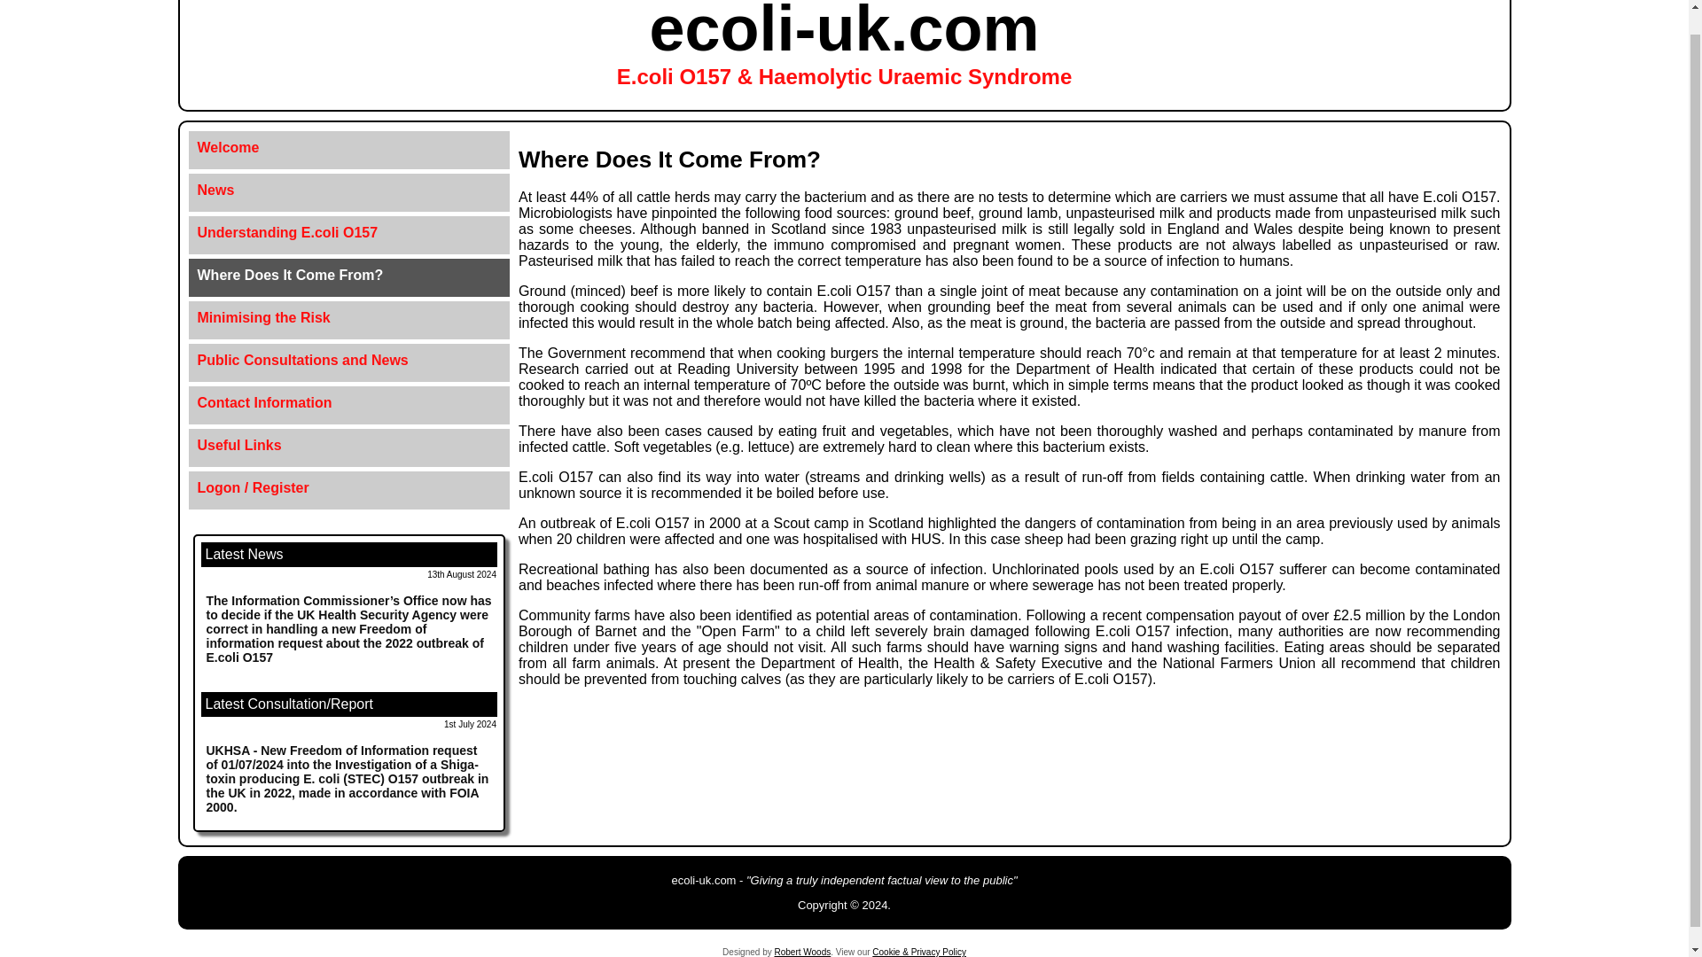 The image size is (1702, 957). Describe the element at coordinates (349, 361) in the screenshot. I see `Public Consultations and News` at that location.